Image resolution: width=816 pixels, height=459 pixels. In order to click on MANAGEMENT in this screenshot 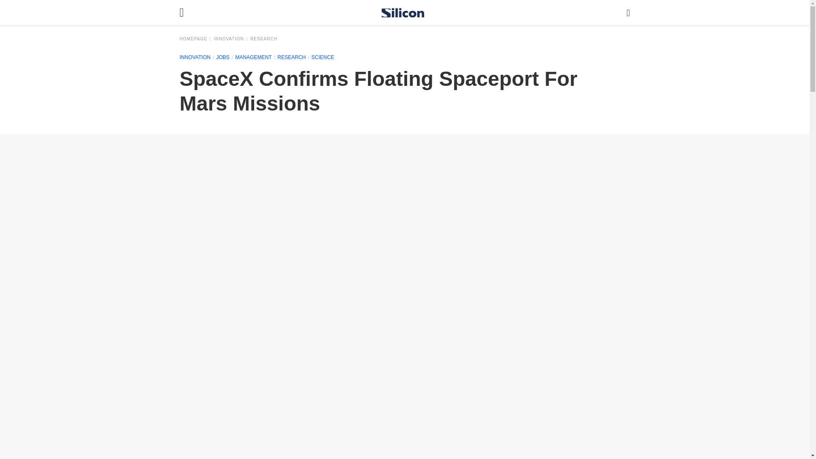, I will do `click(253, 57)`.